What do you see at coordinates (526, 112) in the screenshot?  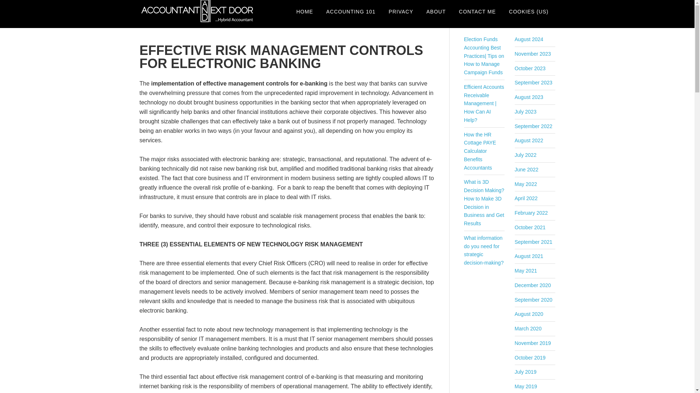 I see `July 2023` at bounding box center [526, 112].